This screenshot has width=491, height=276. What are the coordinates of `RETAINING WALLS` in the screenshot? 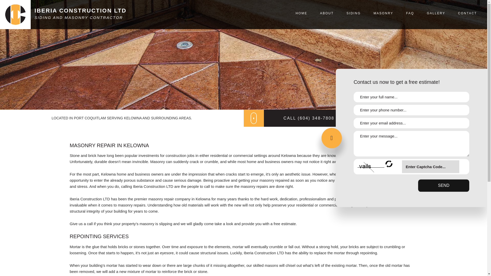 It's located at (383, 54).